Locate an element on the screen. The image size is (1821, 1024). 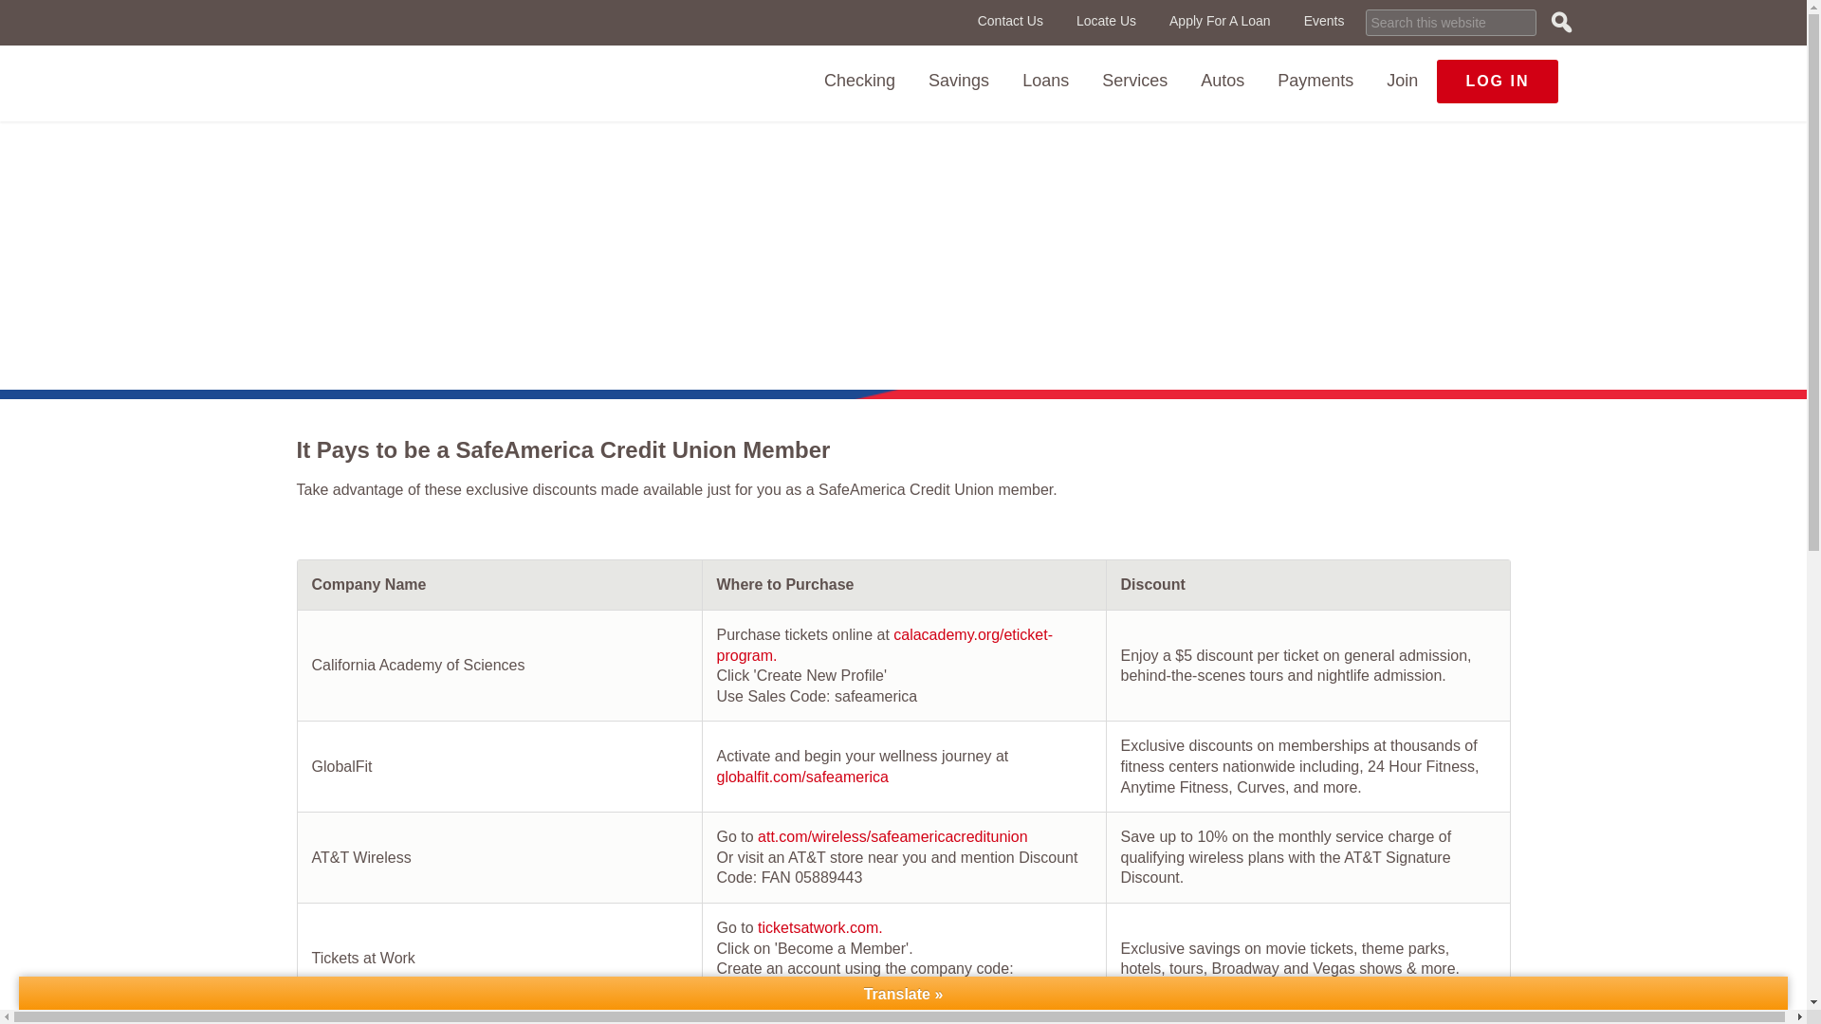
Apply For A Loan is located at coordinates (1220, 21).